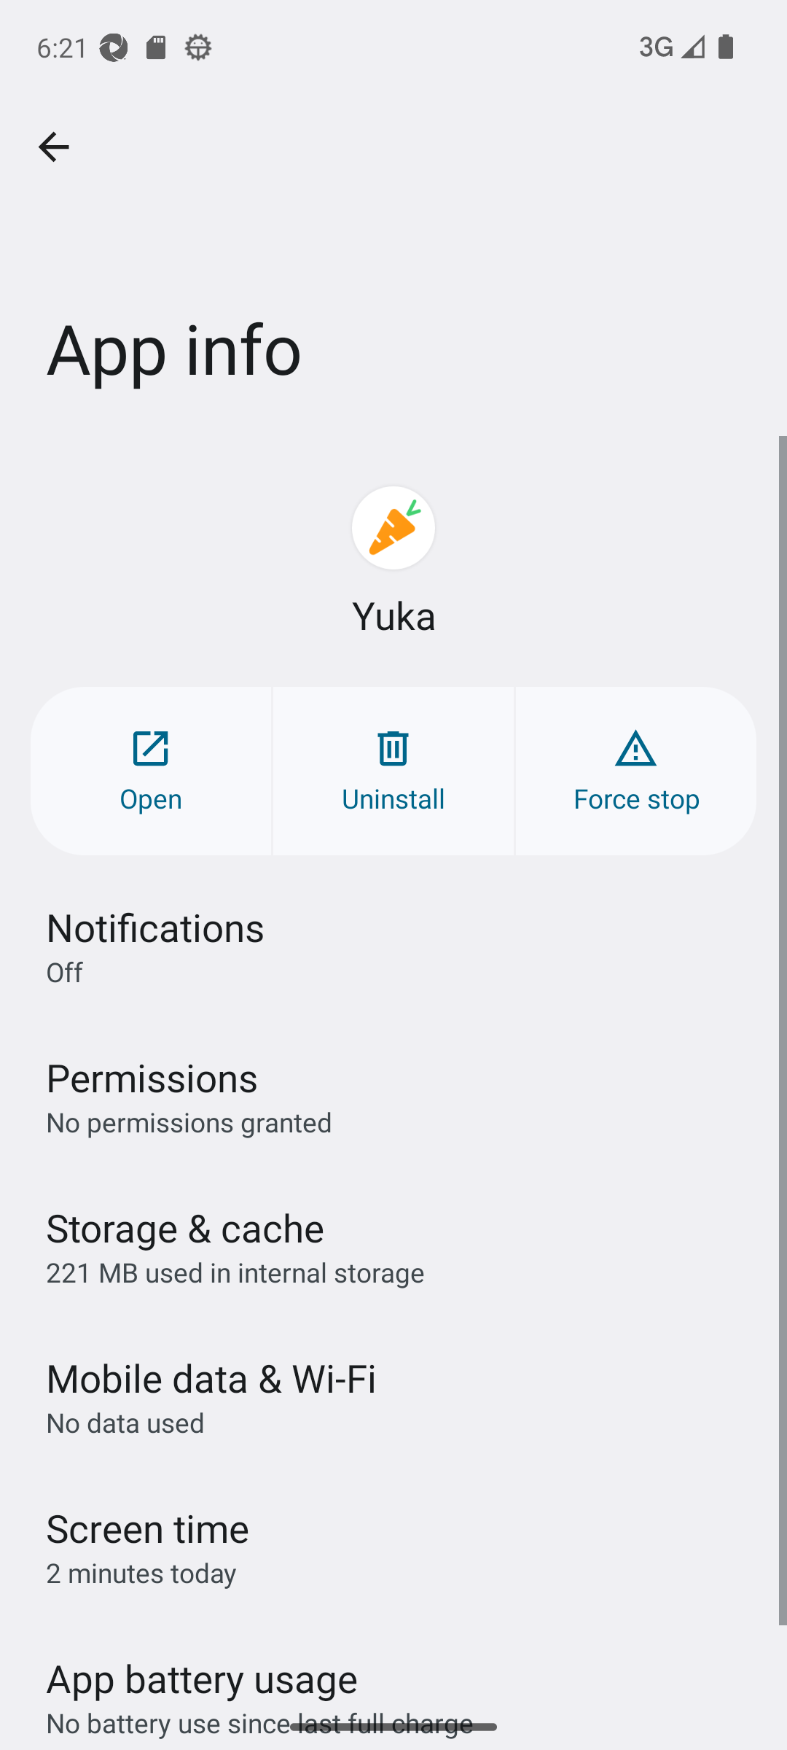 The width and height of the screenshot is (787, 1750). Describe the element at coordinates (393, 946) in the screenshot. I see `Notifications Off` at that location.